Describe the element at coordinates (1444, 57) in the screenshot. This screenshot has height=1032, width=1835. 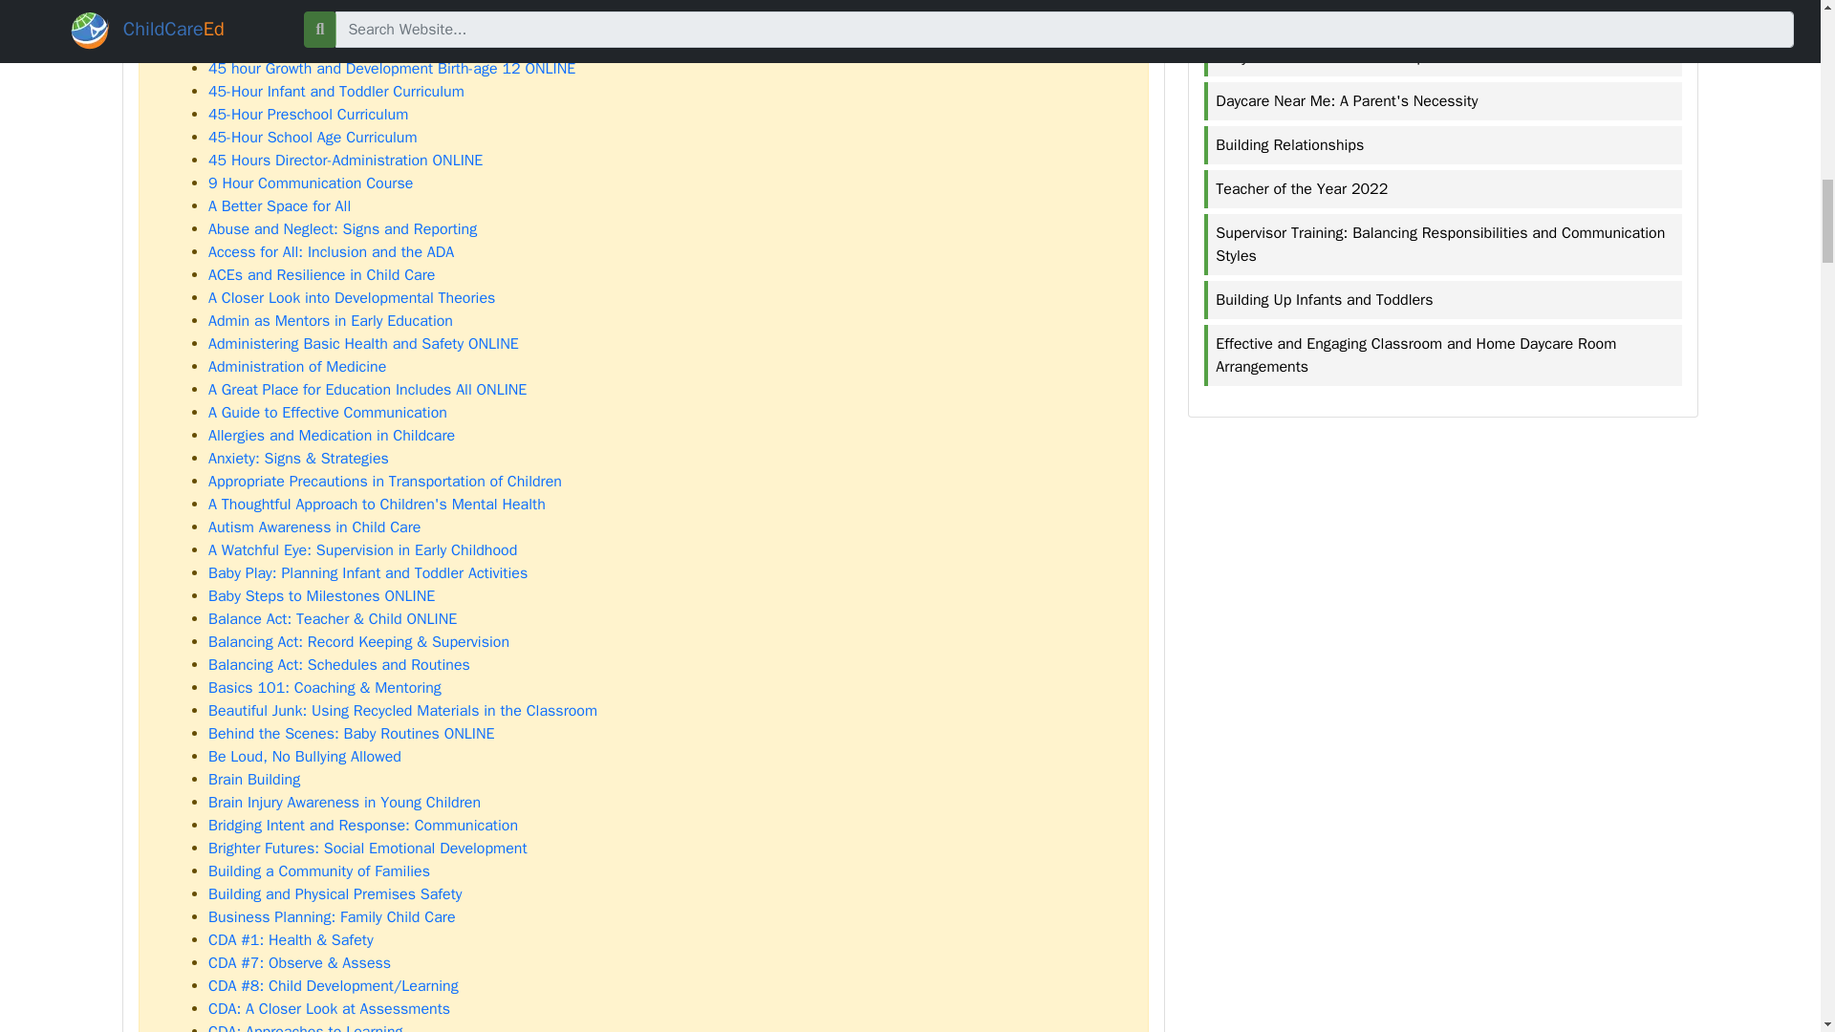
I see `Maryland Child Care Teacher qualifications` at that location.